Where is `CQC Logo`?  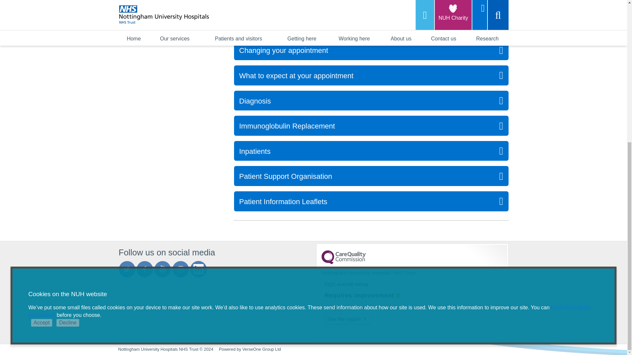
CQC Logo is located at coordinates (343, 262).